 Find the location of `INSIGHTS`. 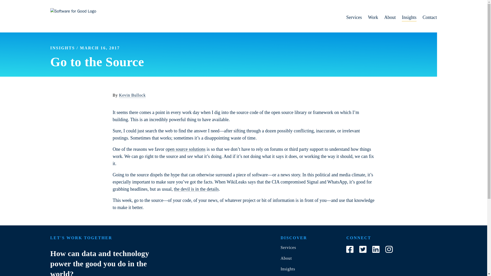

INSIGHTS is located at coordinates (62, 48).